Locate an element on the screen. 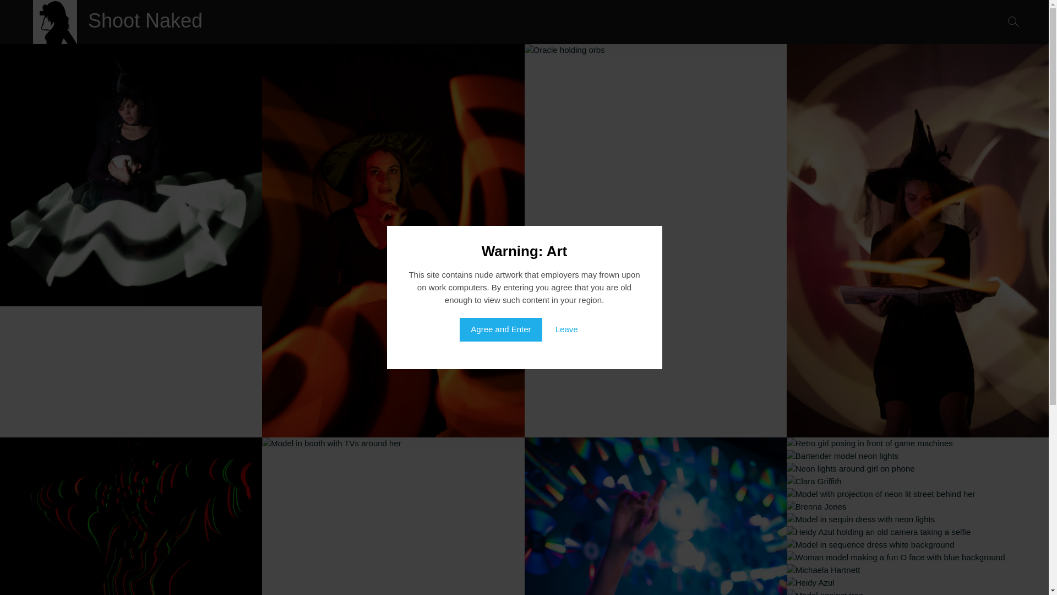  Shoot Naked is located at coordinates (151, 21).